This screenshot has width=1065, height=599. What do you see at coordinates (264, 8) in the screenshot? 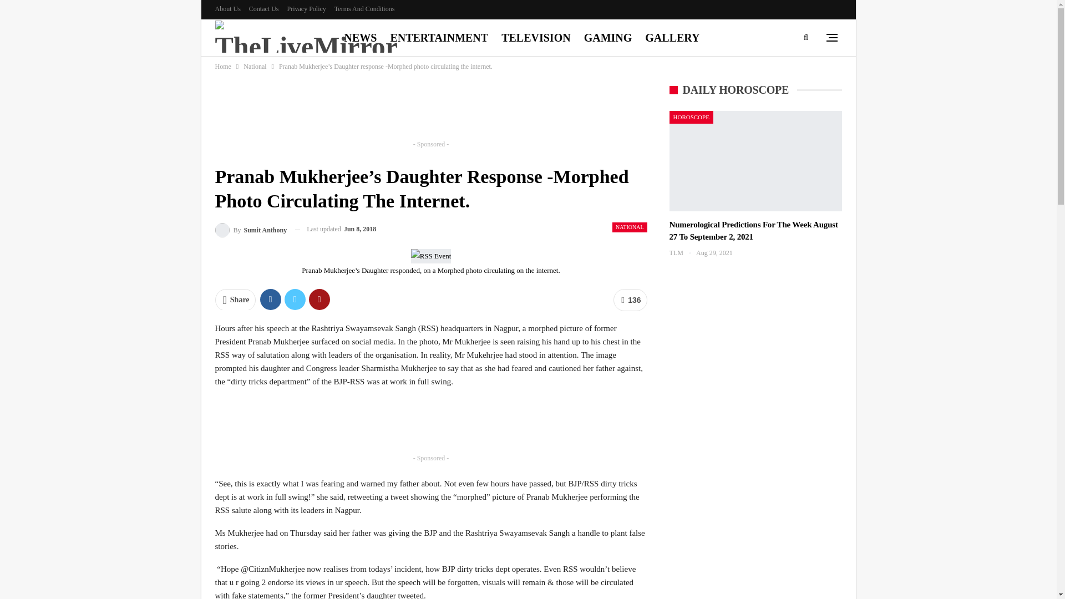
I see `Contact Us` at bounding box center [264, 8].